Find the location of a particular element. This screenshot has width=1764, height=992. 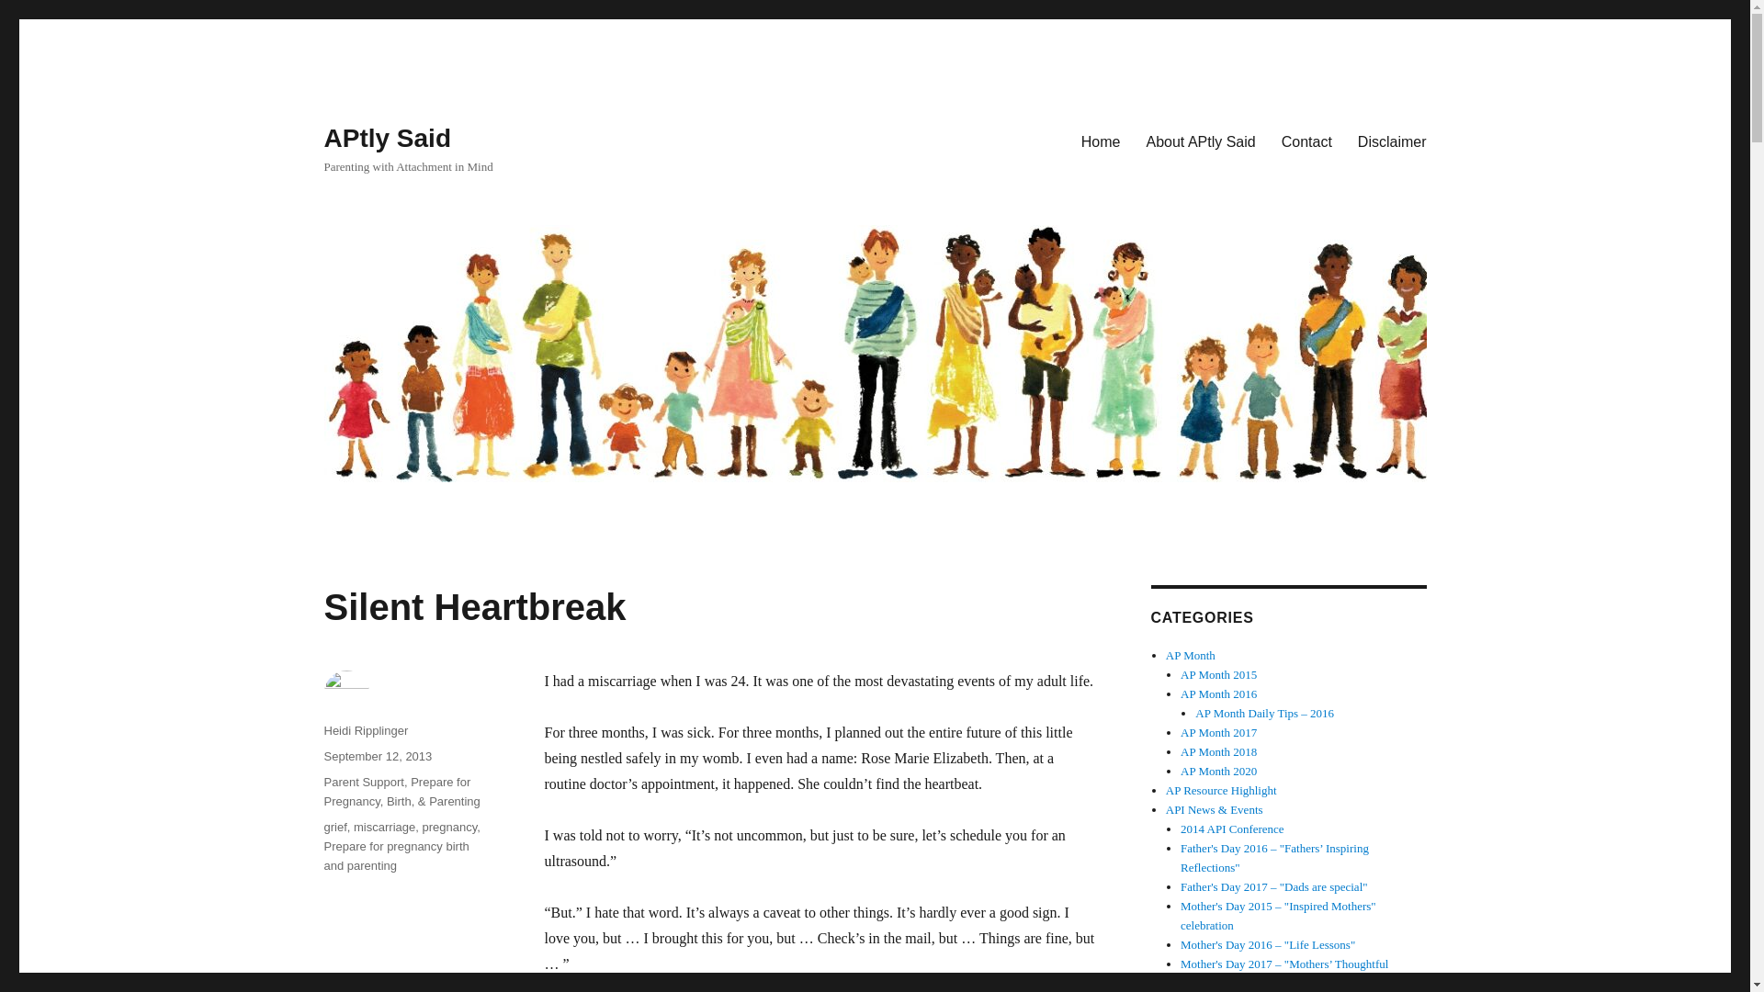

Heidi Ripplinger is located at coordinates (365, 731).